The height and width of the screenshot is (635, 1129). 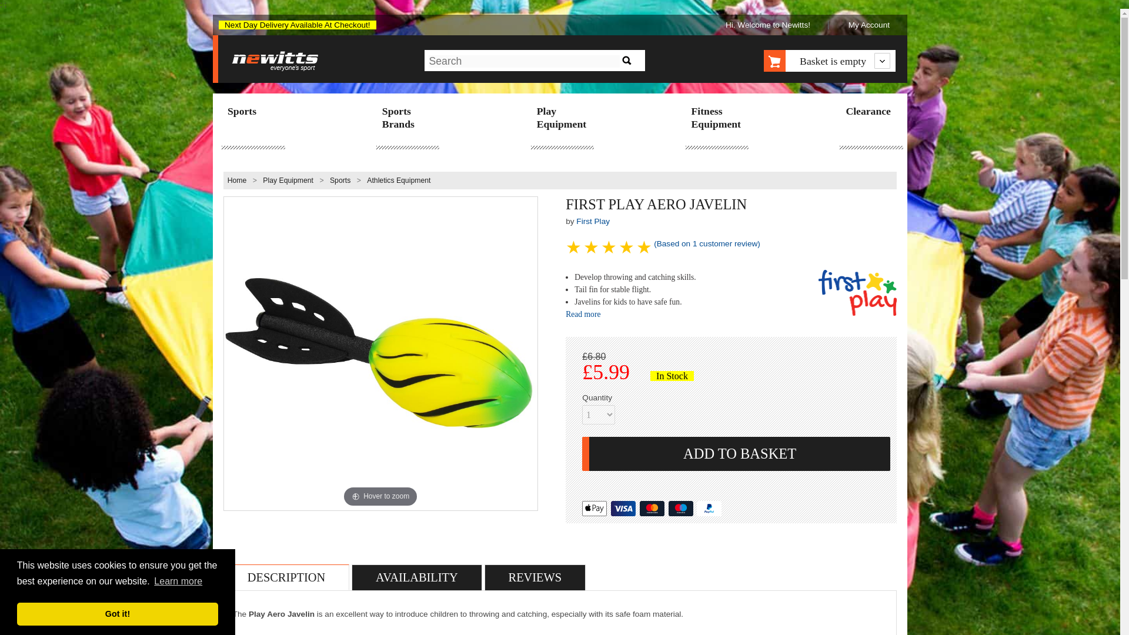 I want to click on Sports, so click(x=252, y=112).